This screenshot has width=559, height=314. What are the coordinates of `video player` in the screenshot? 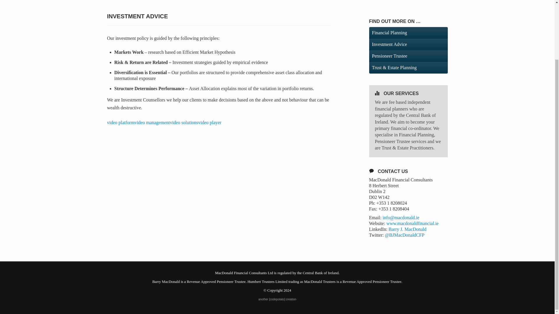 It's located at (210, 122).